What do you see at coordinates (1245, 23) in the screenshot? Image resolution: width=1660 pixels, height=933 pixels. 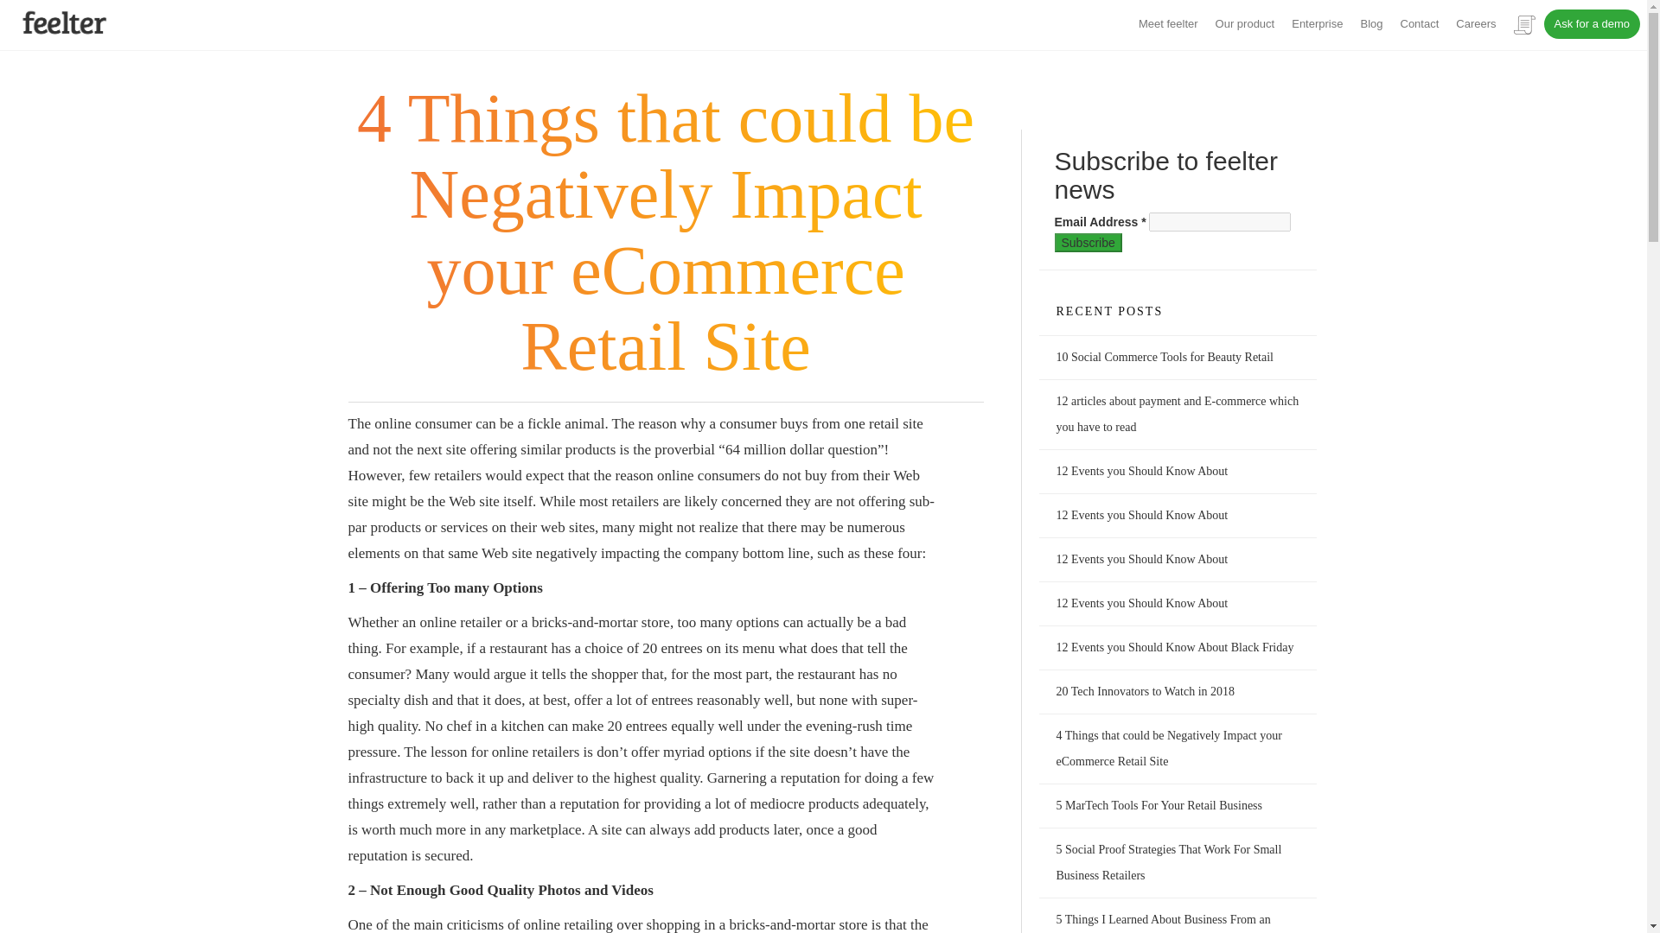 I see `Our product` at bounding box center [1245, 23].